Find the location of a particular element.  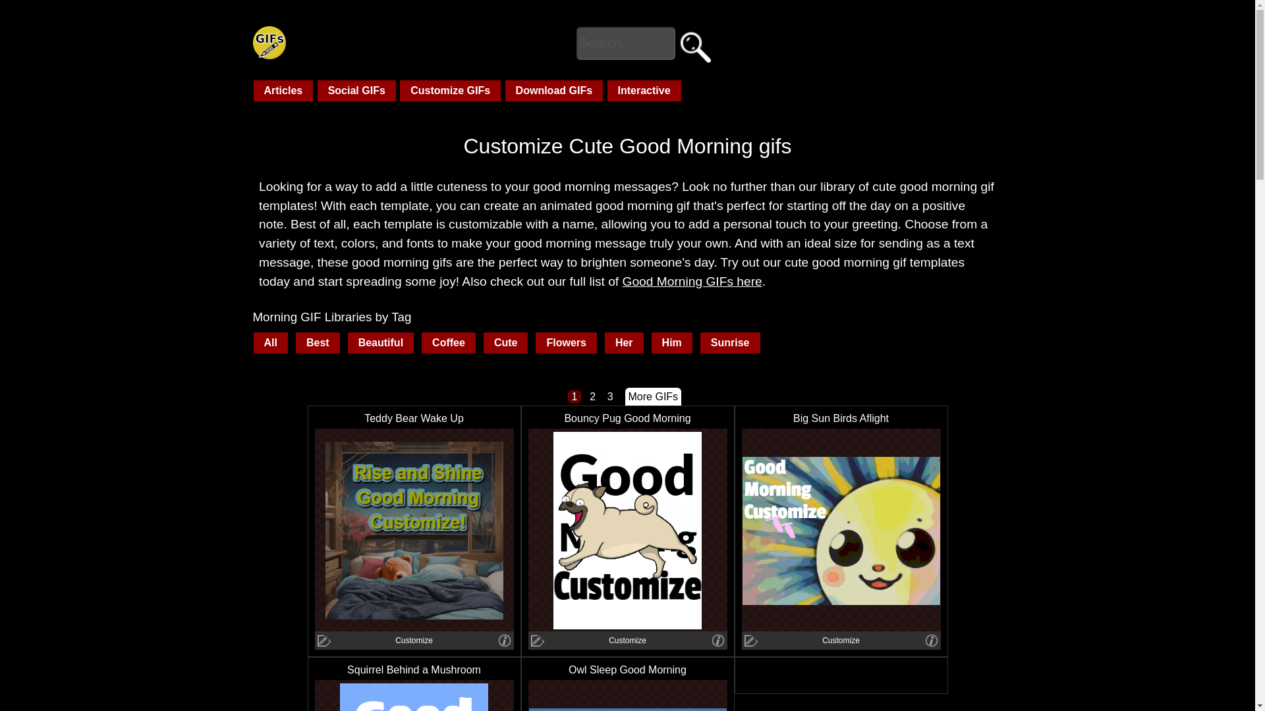

Download GIFs is located at coordinates (553, 91).